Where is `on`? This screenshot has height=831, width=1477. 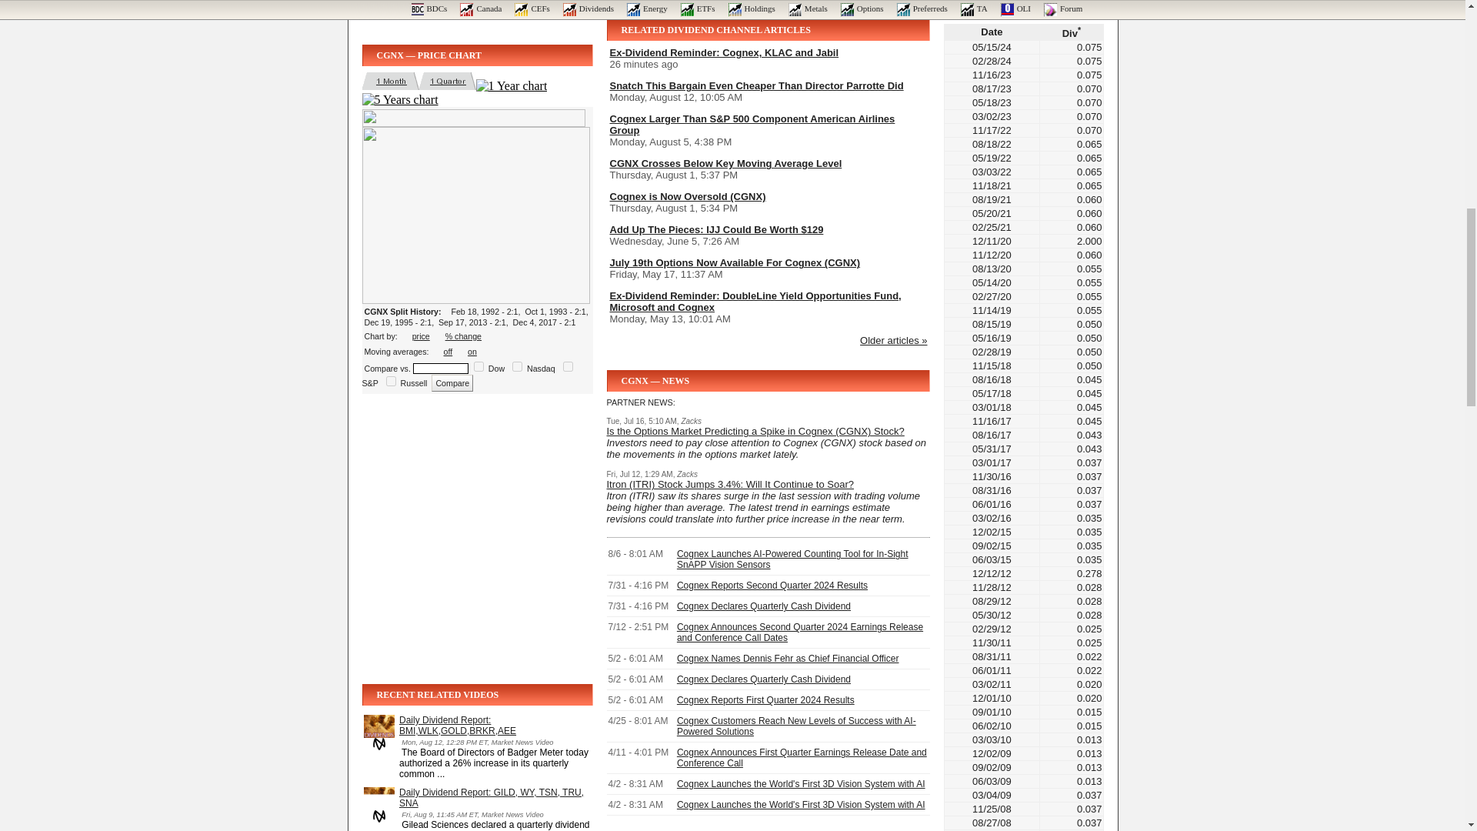
on is located at coordinates (568, 366).